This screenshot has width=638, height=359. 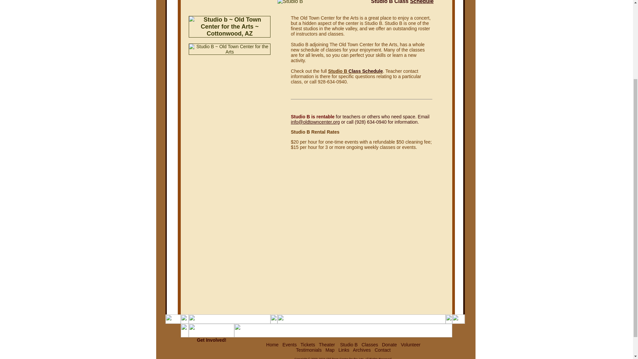 What do you see at coordinates (370, 345) in the screenshot?
I see `Classes` at bounding box center [370, 345].